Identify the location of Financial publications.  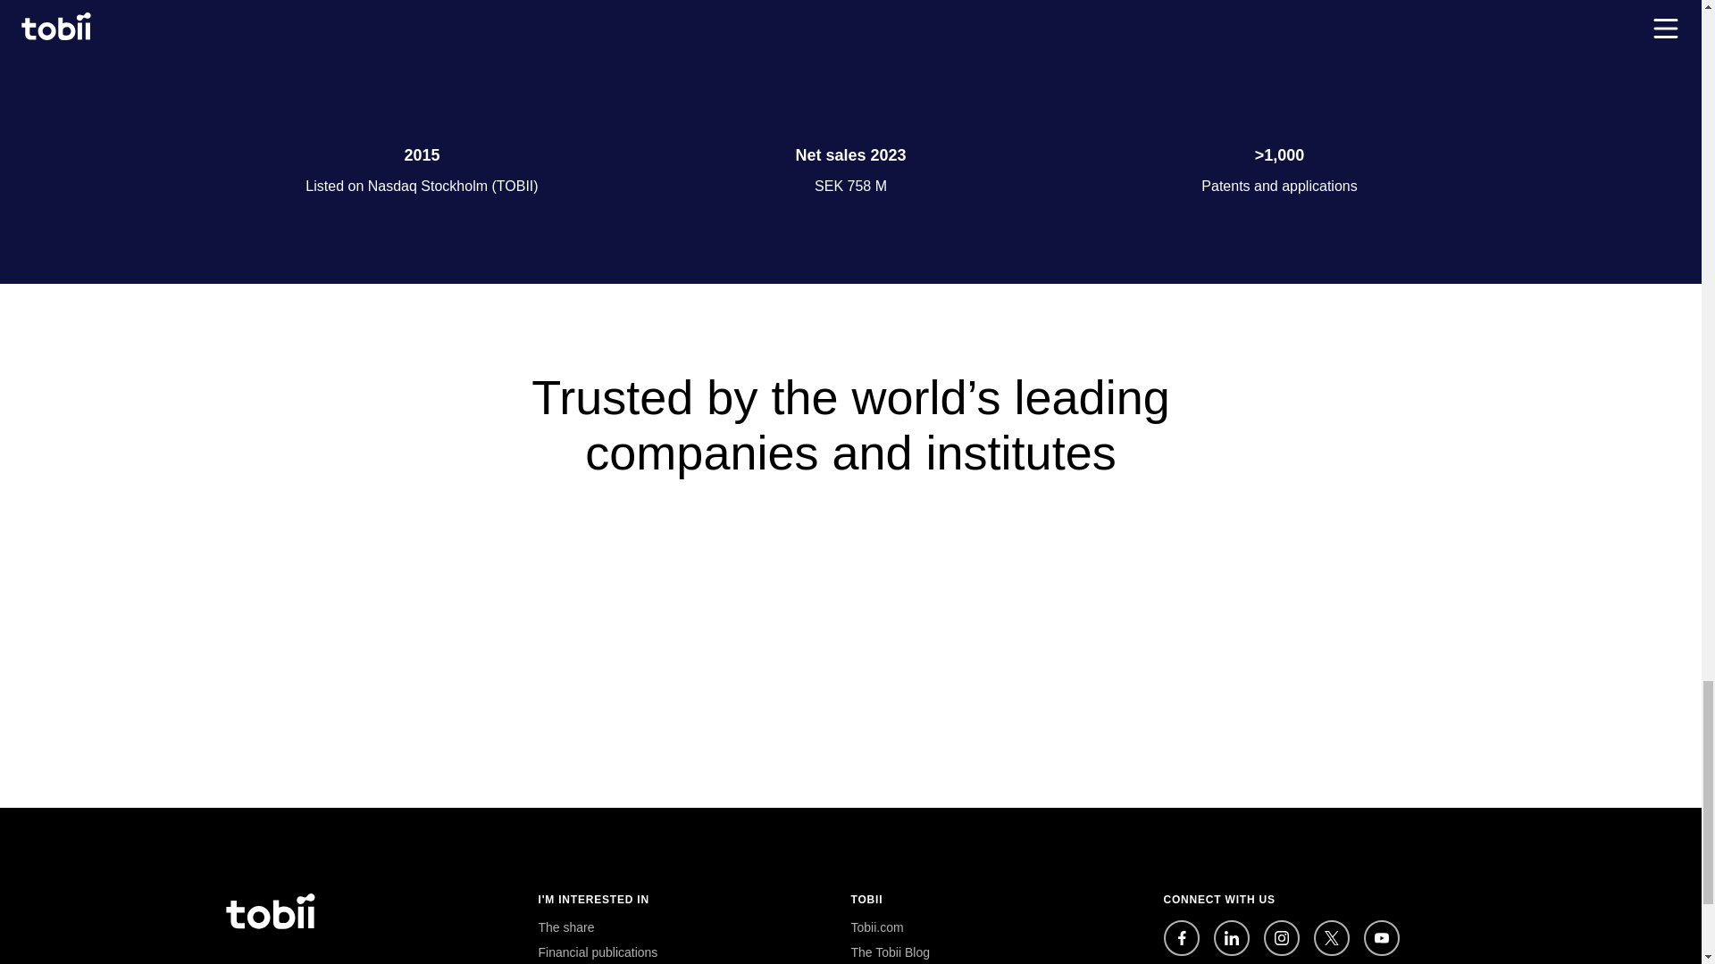
(597, 952).